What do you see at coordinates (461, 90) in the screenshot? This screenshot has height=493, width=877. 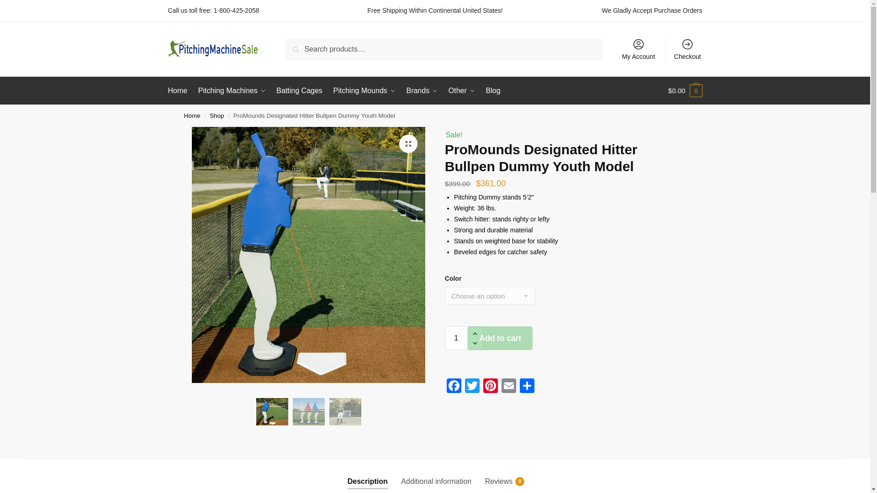 I see `Other` at bounding box center [461, 90].